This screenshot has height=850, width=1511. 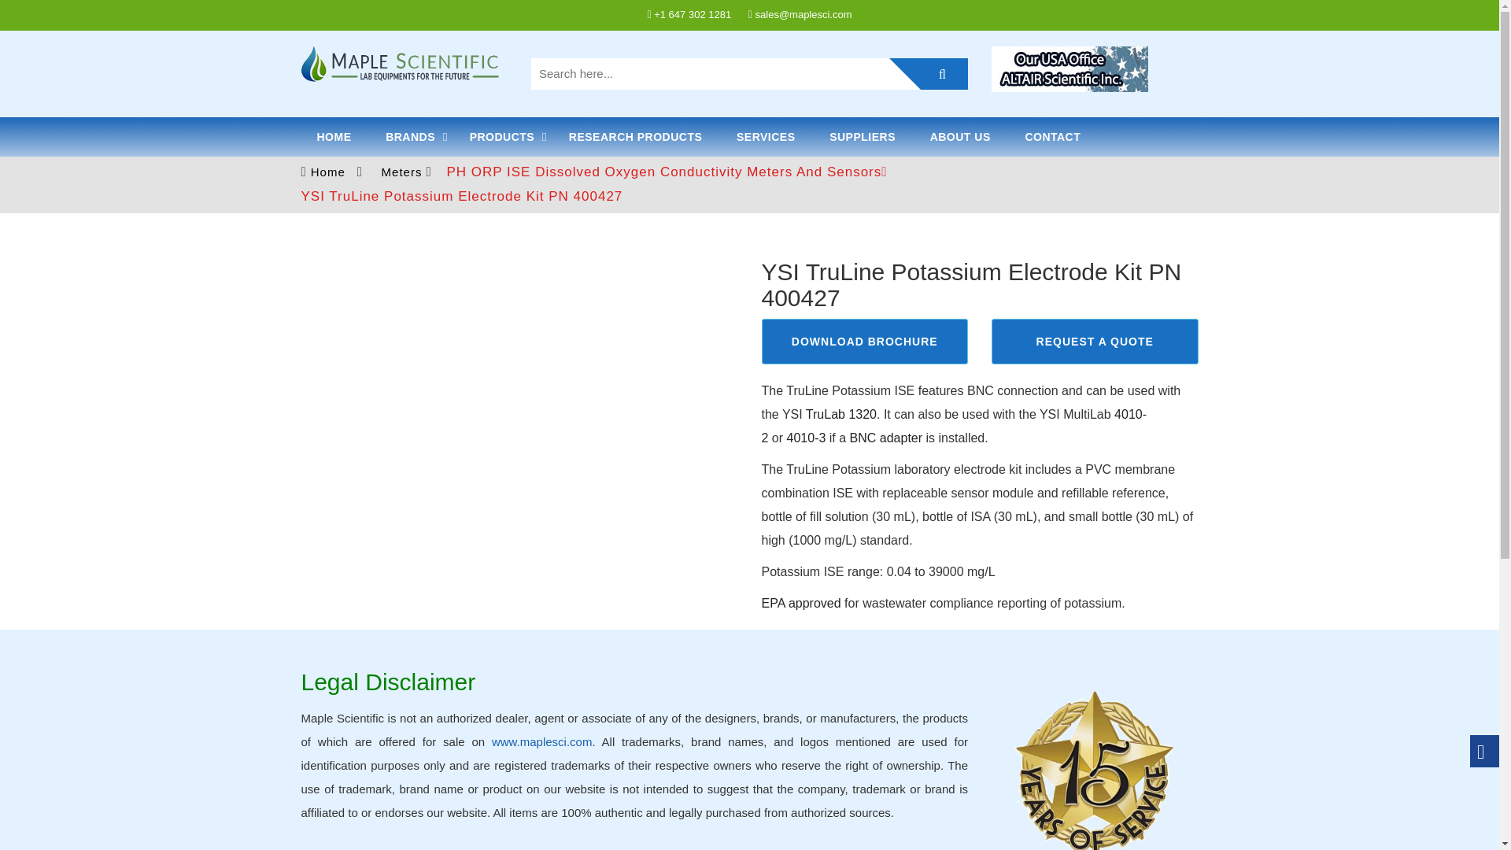 I want to click on HOME, so click(x=334, y=137).